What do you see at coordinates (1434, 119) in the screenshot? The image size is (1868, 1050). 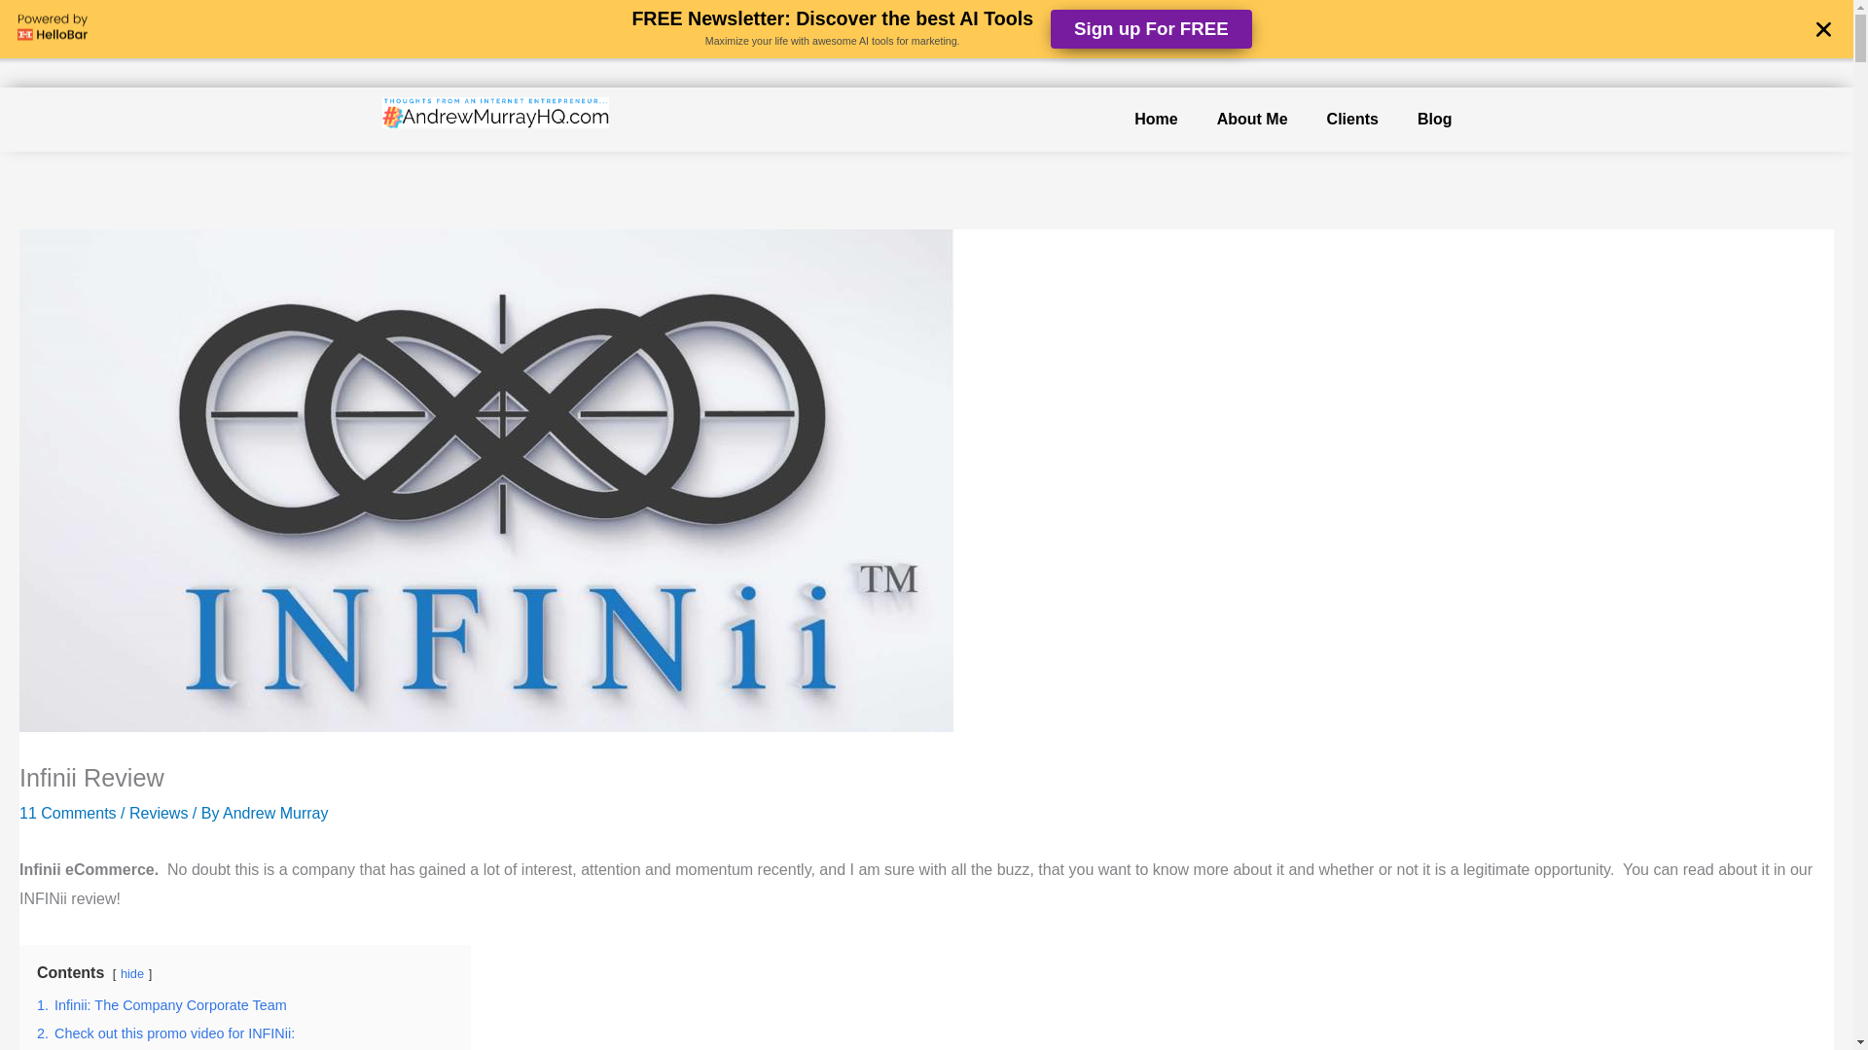 I see `Blog` at bounding box center [1434, 119].